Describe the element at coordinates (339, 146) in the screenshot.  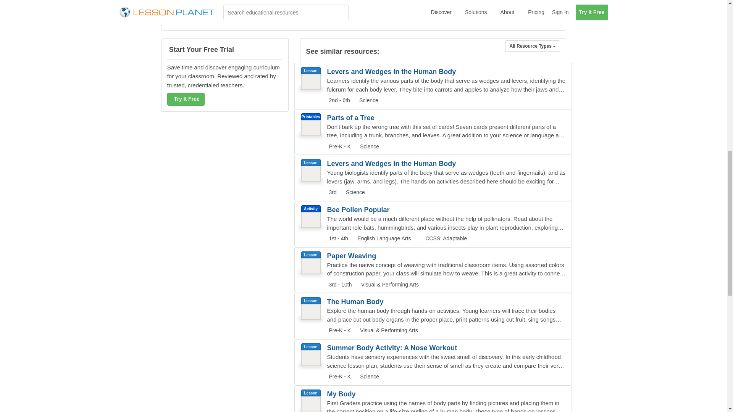
I see `Grades` at that location.